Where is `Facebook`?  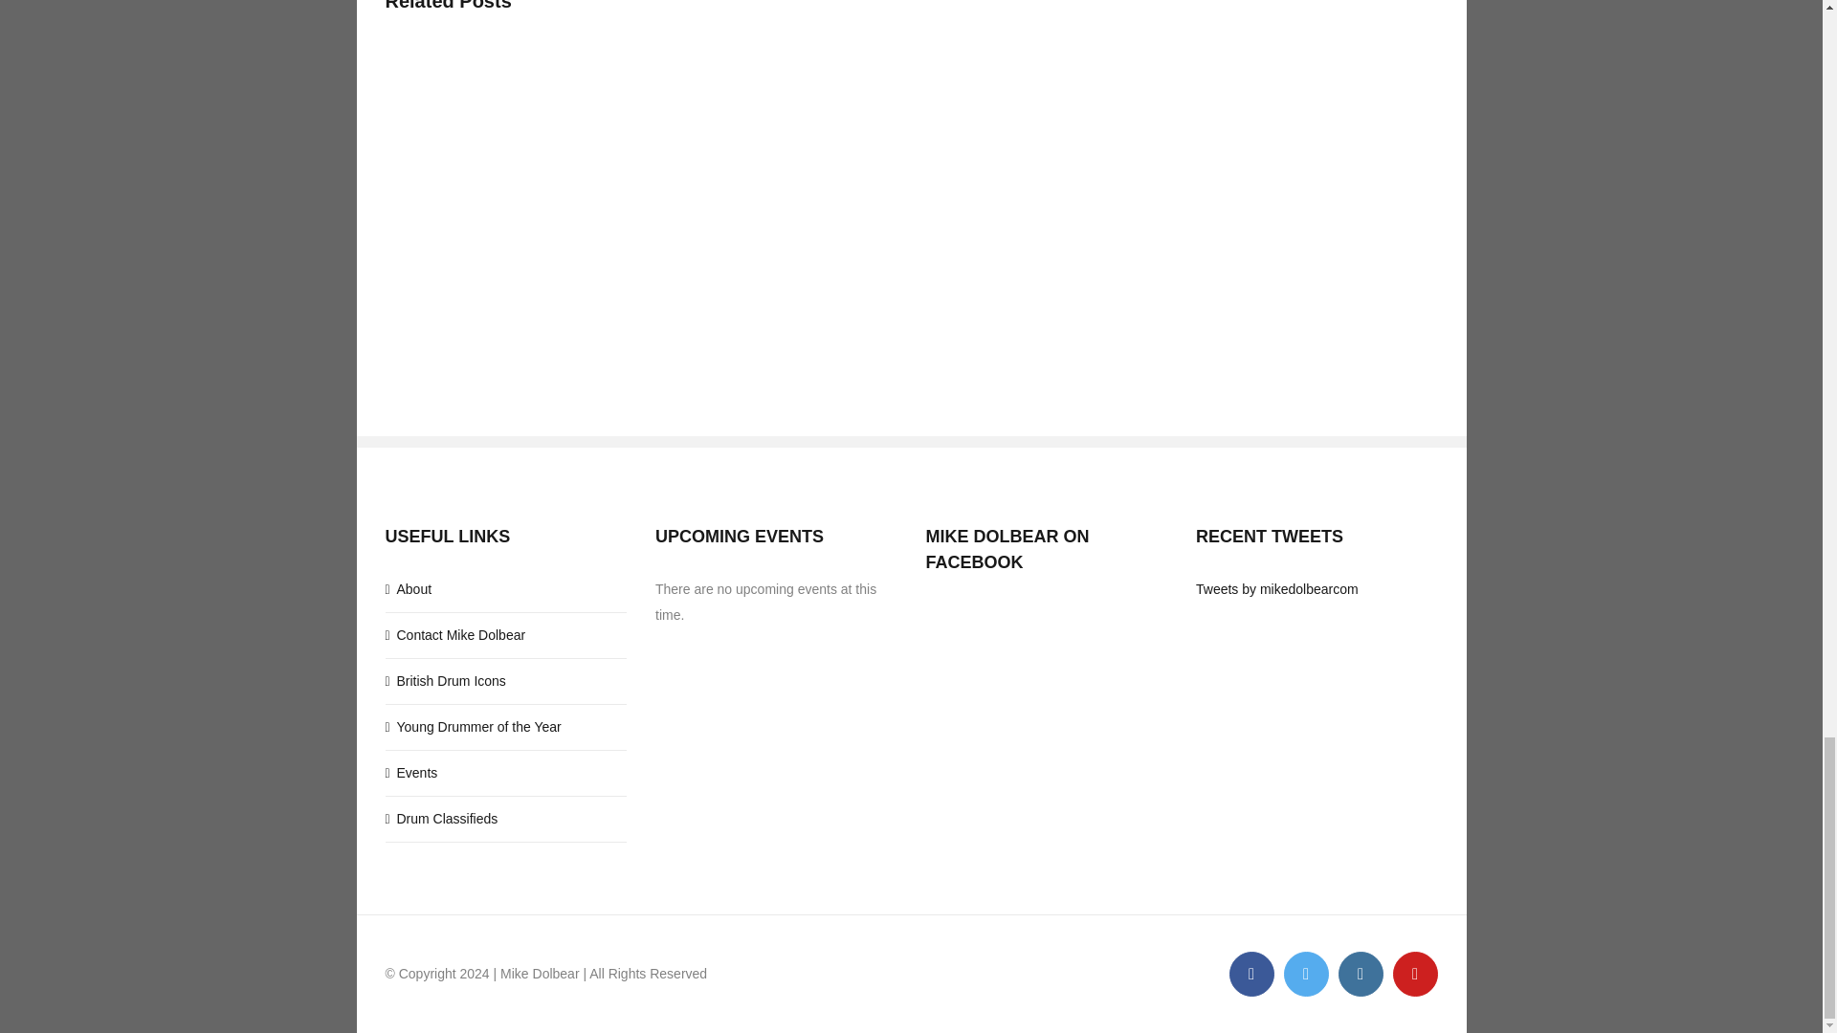 Facebook is located at coordinates (1250, 974).